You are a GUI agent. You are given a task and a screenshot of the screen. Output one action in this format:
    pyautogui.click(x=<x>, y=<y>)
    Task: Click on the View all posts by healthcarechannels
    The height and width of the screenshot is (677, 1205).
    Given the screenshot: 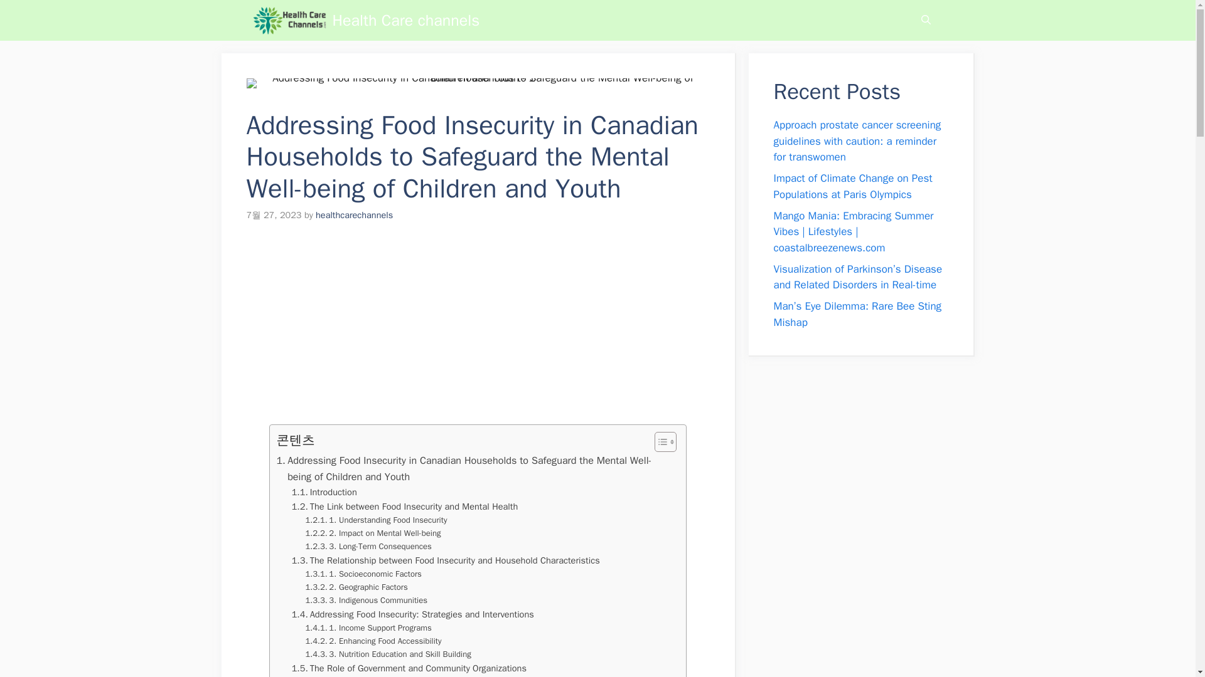 What is the action you would take?
    pyautogui.click(x=354, y=214)
    